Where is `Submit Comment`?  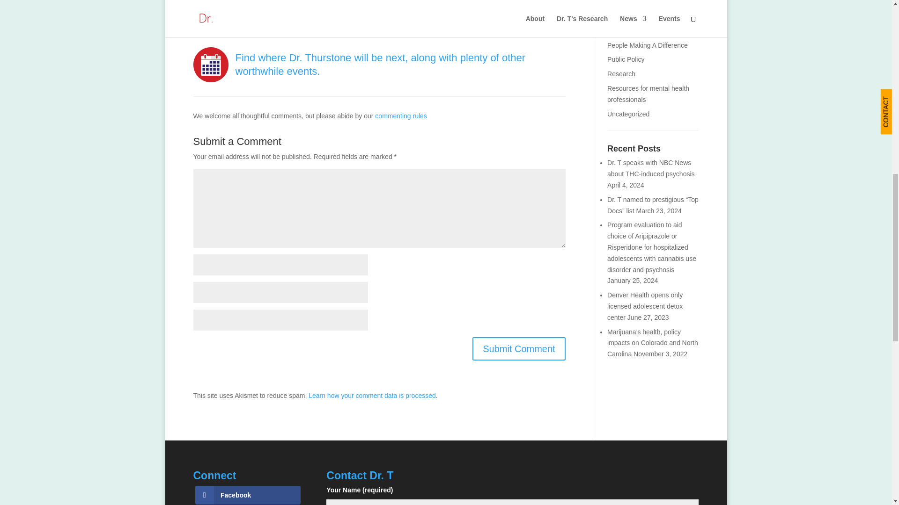
Submit Comment is located at coordinates (519, 349).